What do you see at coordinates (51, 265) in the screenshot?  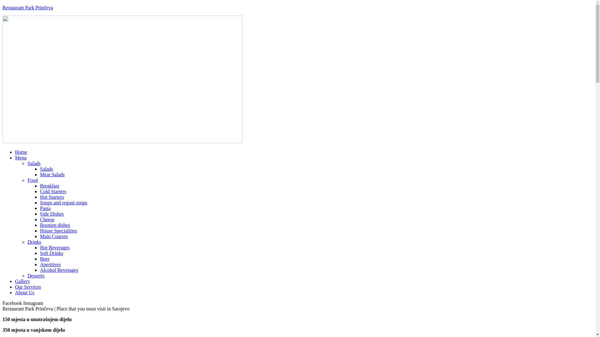 I see `Aperitives` at bounding box center [51, 265].